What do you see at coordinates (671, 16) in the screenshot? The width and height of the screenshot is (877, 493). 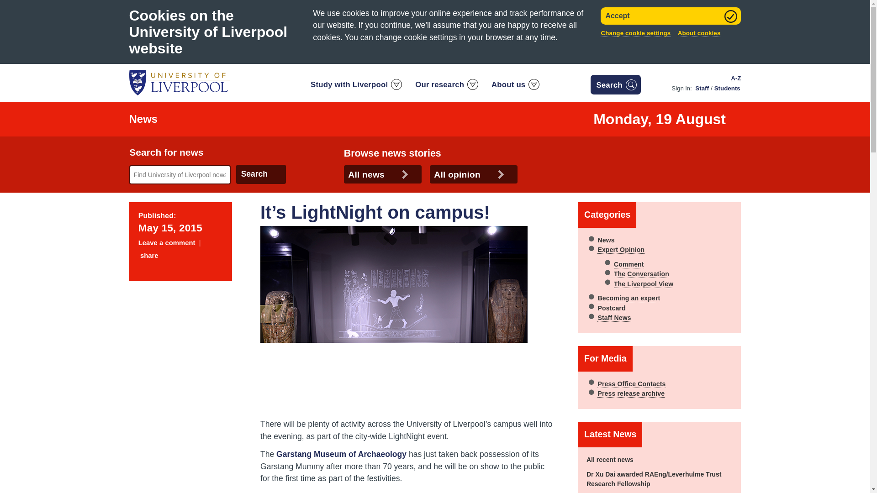 I see `Accept` at bounding box center [671, 16].